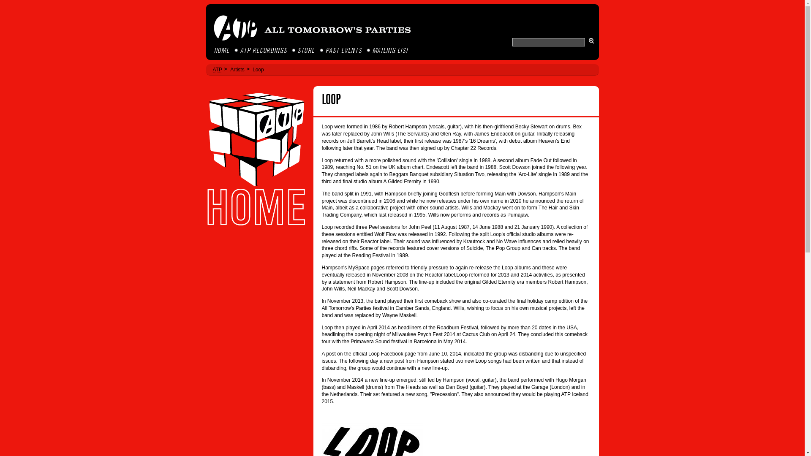  What do you see at coordinates (313, 28) in the screenshot?
I see `ATP All Tomorrow's Parties` at bounding box center [313, 28].